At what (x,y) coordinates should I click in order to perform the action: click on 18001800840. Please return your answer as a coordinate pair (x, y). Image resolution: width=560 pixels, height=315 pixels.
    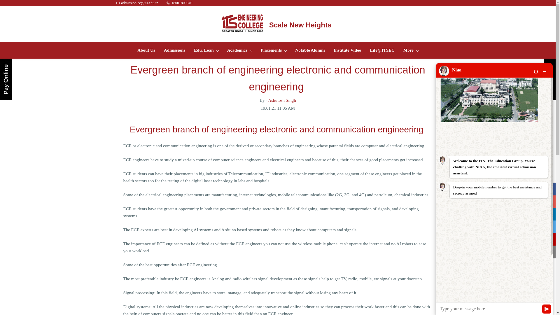
    Looking at the image, I should click on (179, 3).